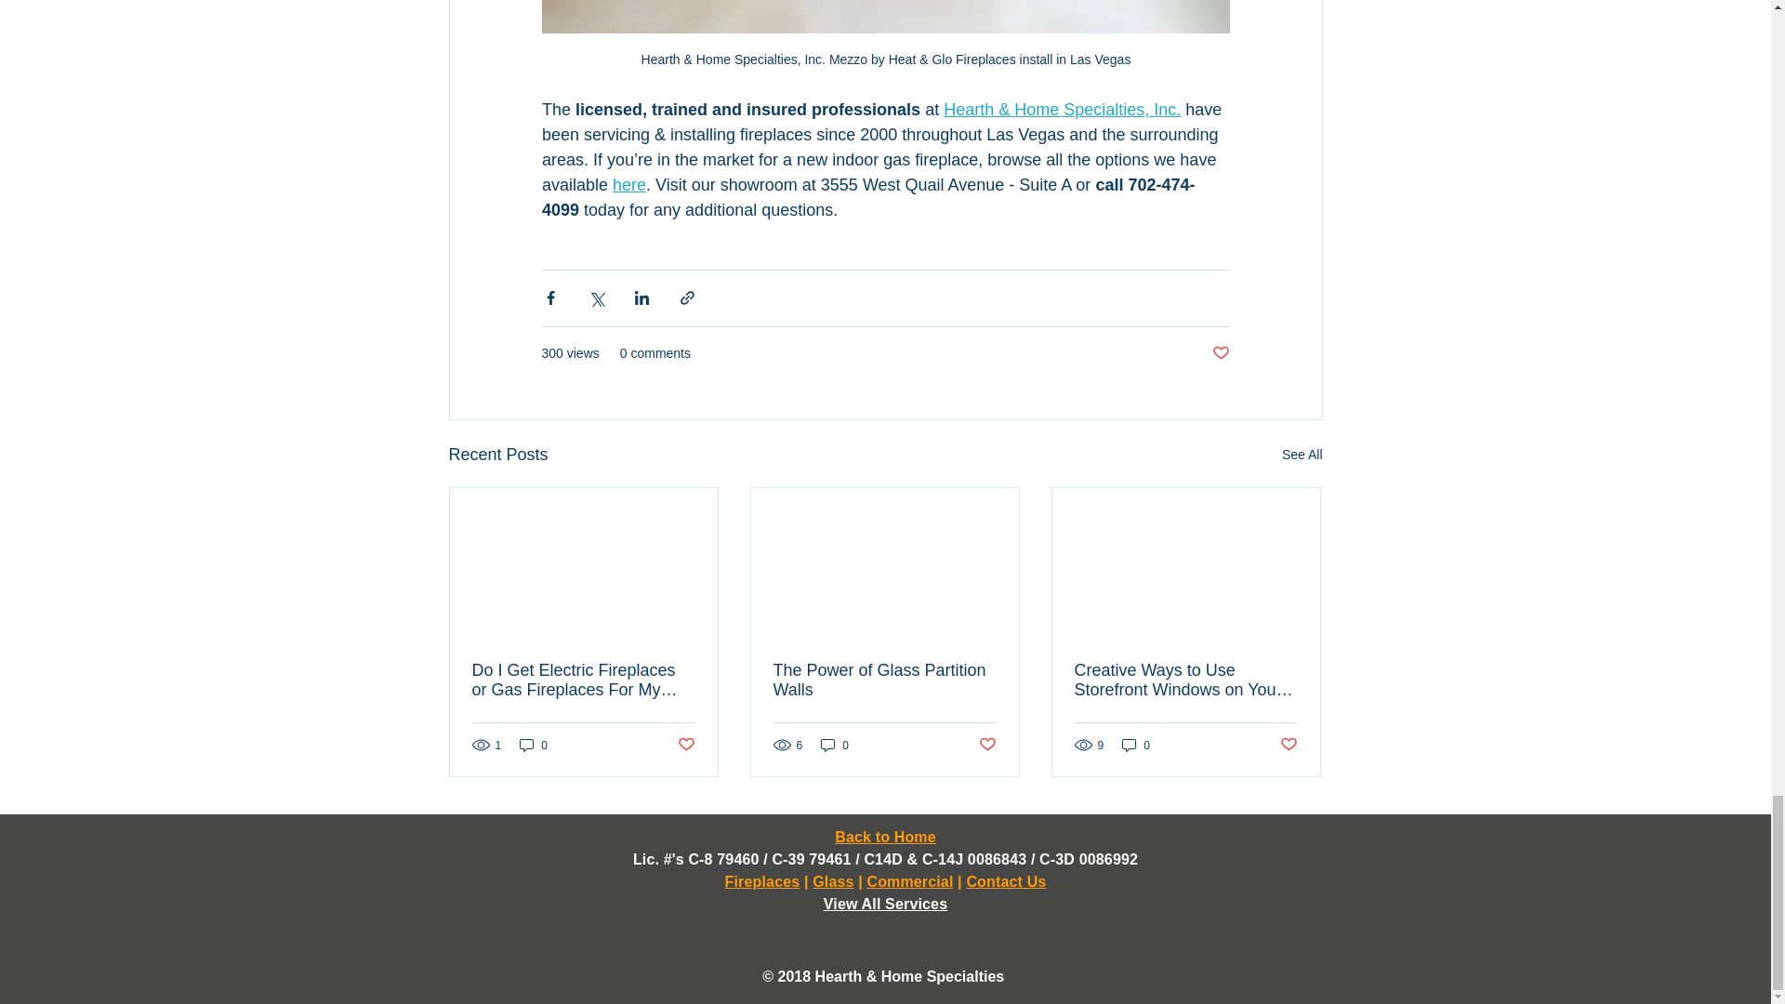 The height and width of the screenshot is (1004, 1785). What do you see at coordinates (584, 680) in the screenshot?
I see `Do I Get Electric Fireplaces or Gas Fireplaces For My Home?` at bounding box center [584, 680].